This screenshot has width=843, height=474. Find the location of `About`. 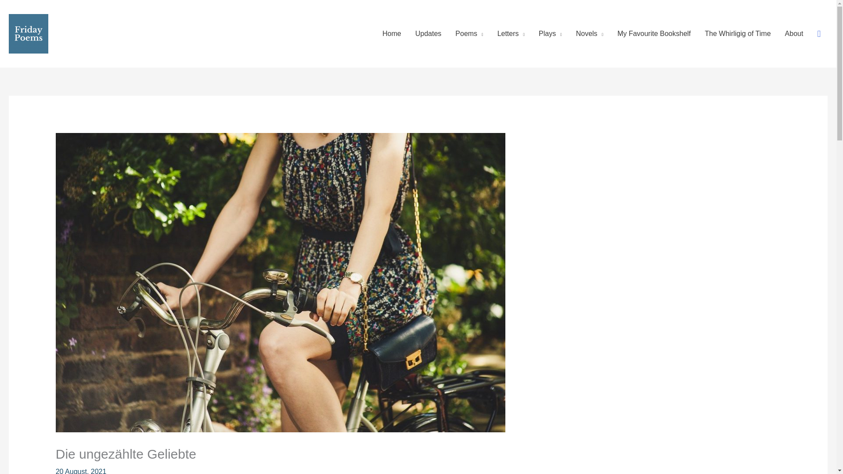

About is located at coordinates (794, 34).